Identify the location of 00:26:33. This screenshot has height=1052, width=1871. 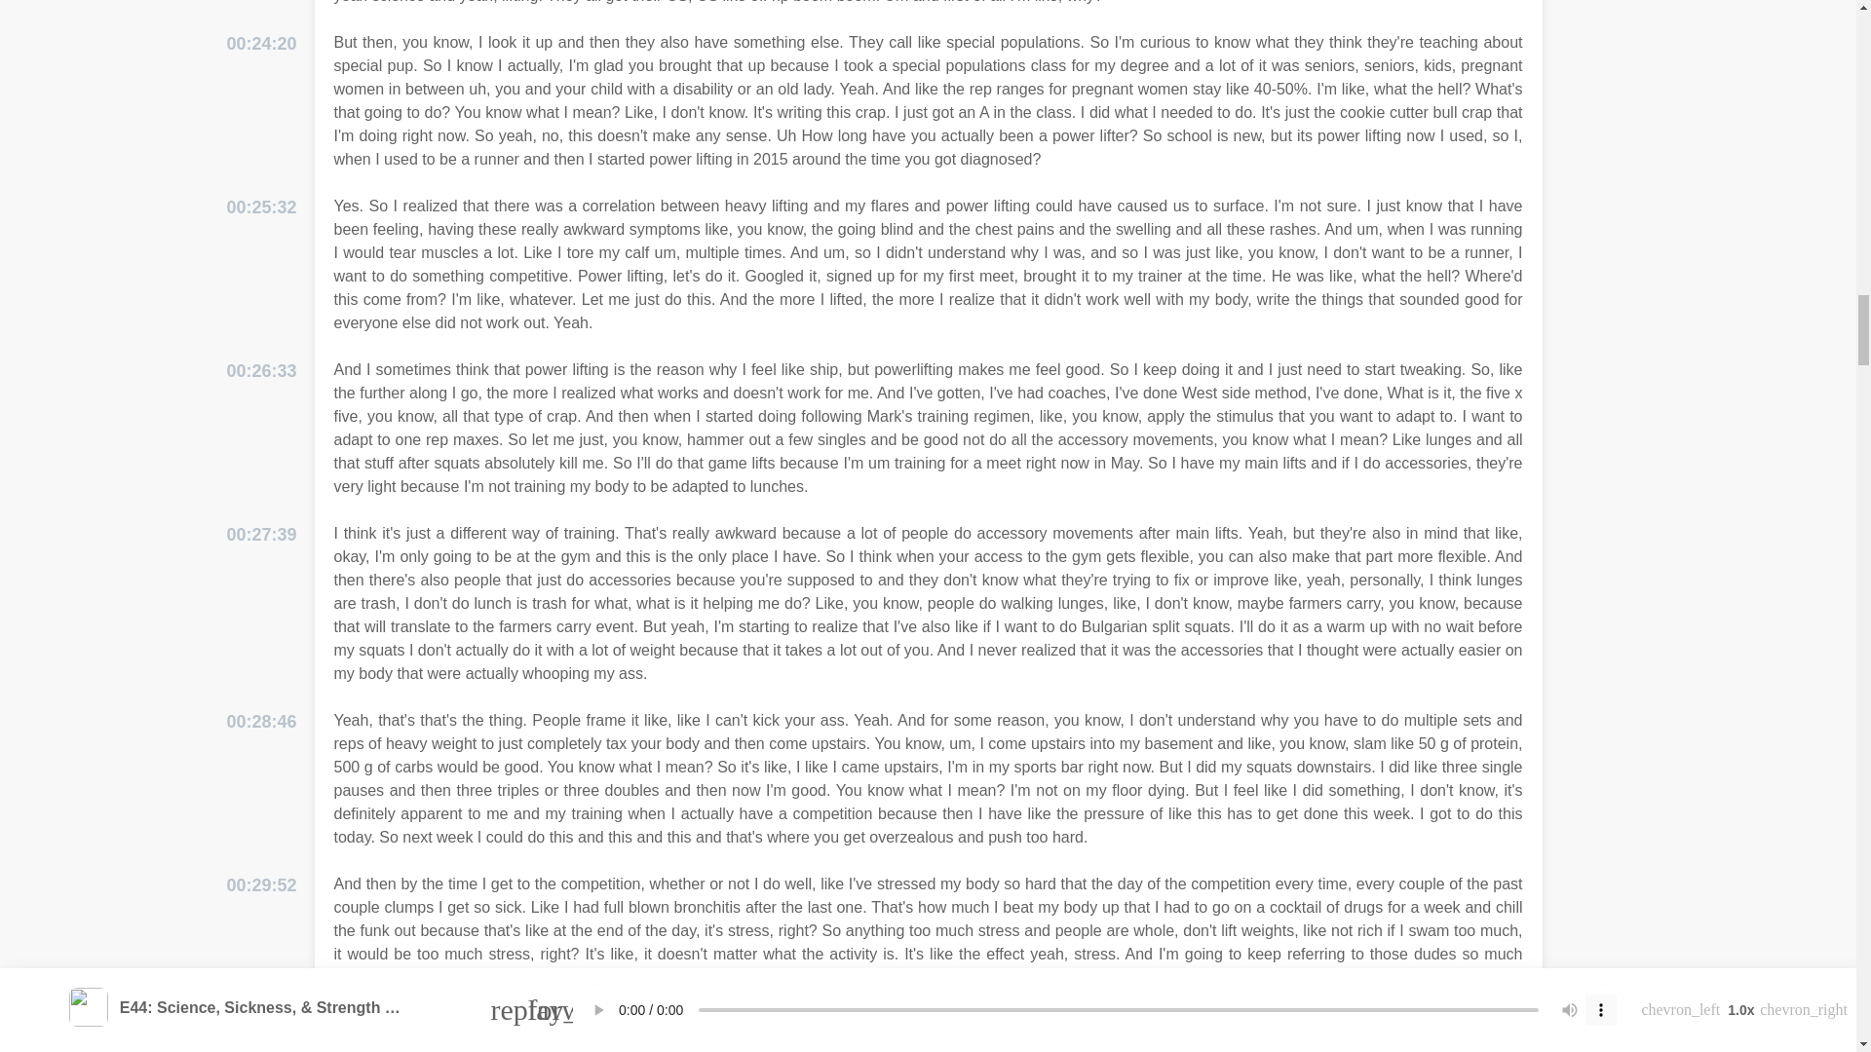
(261, 372).